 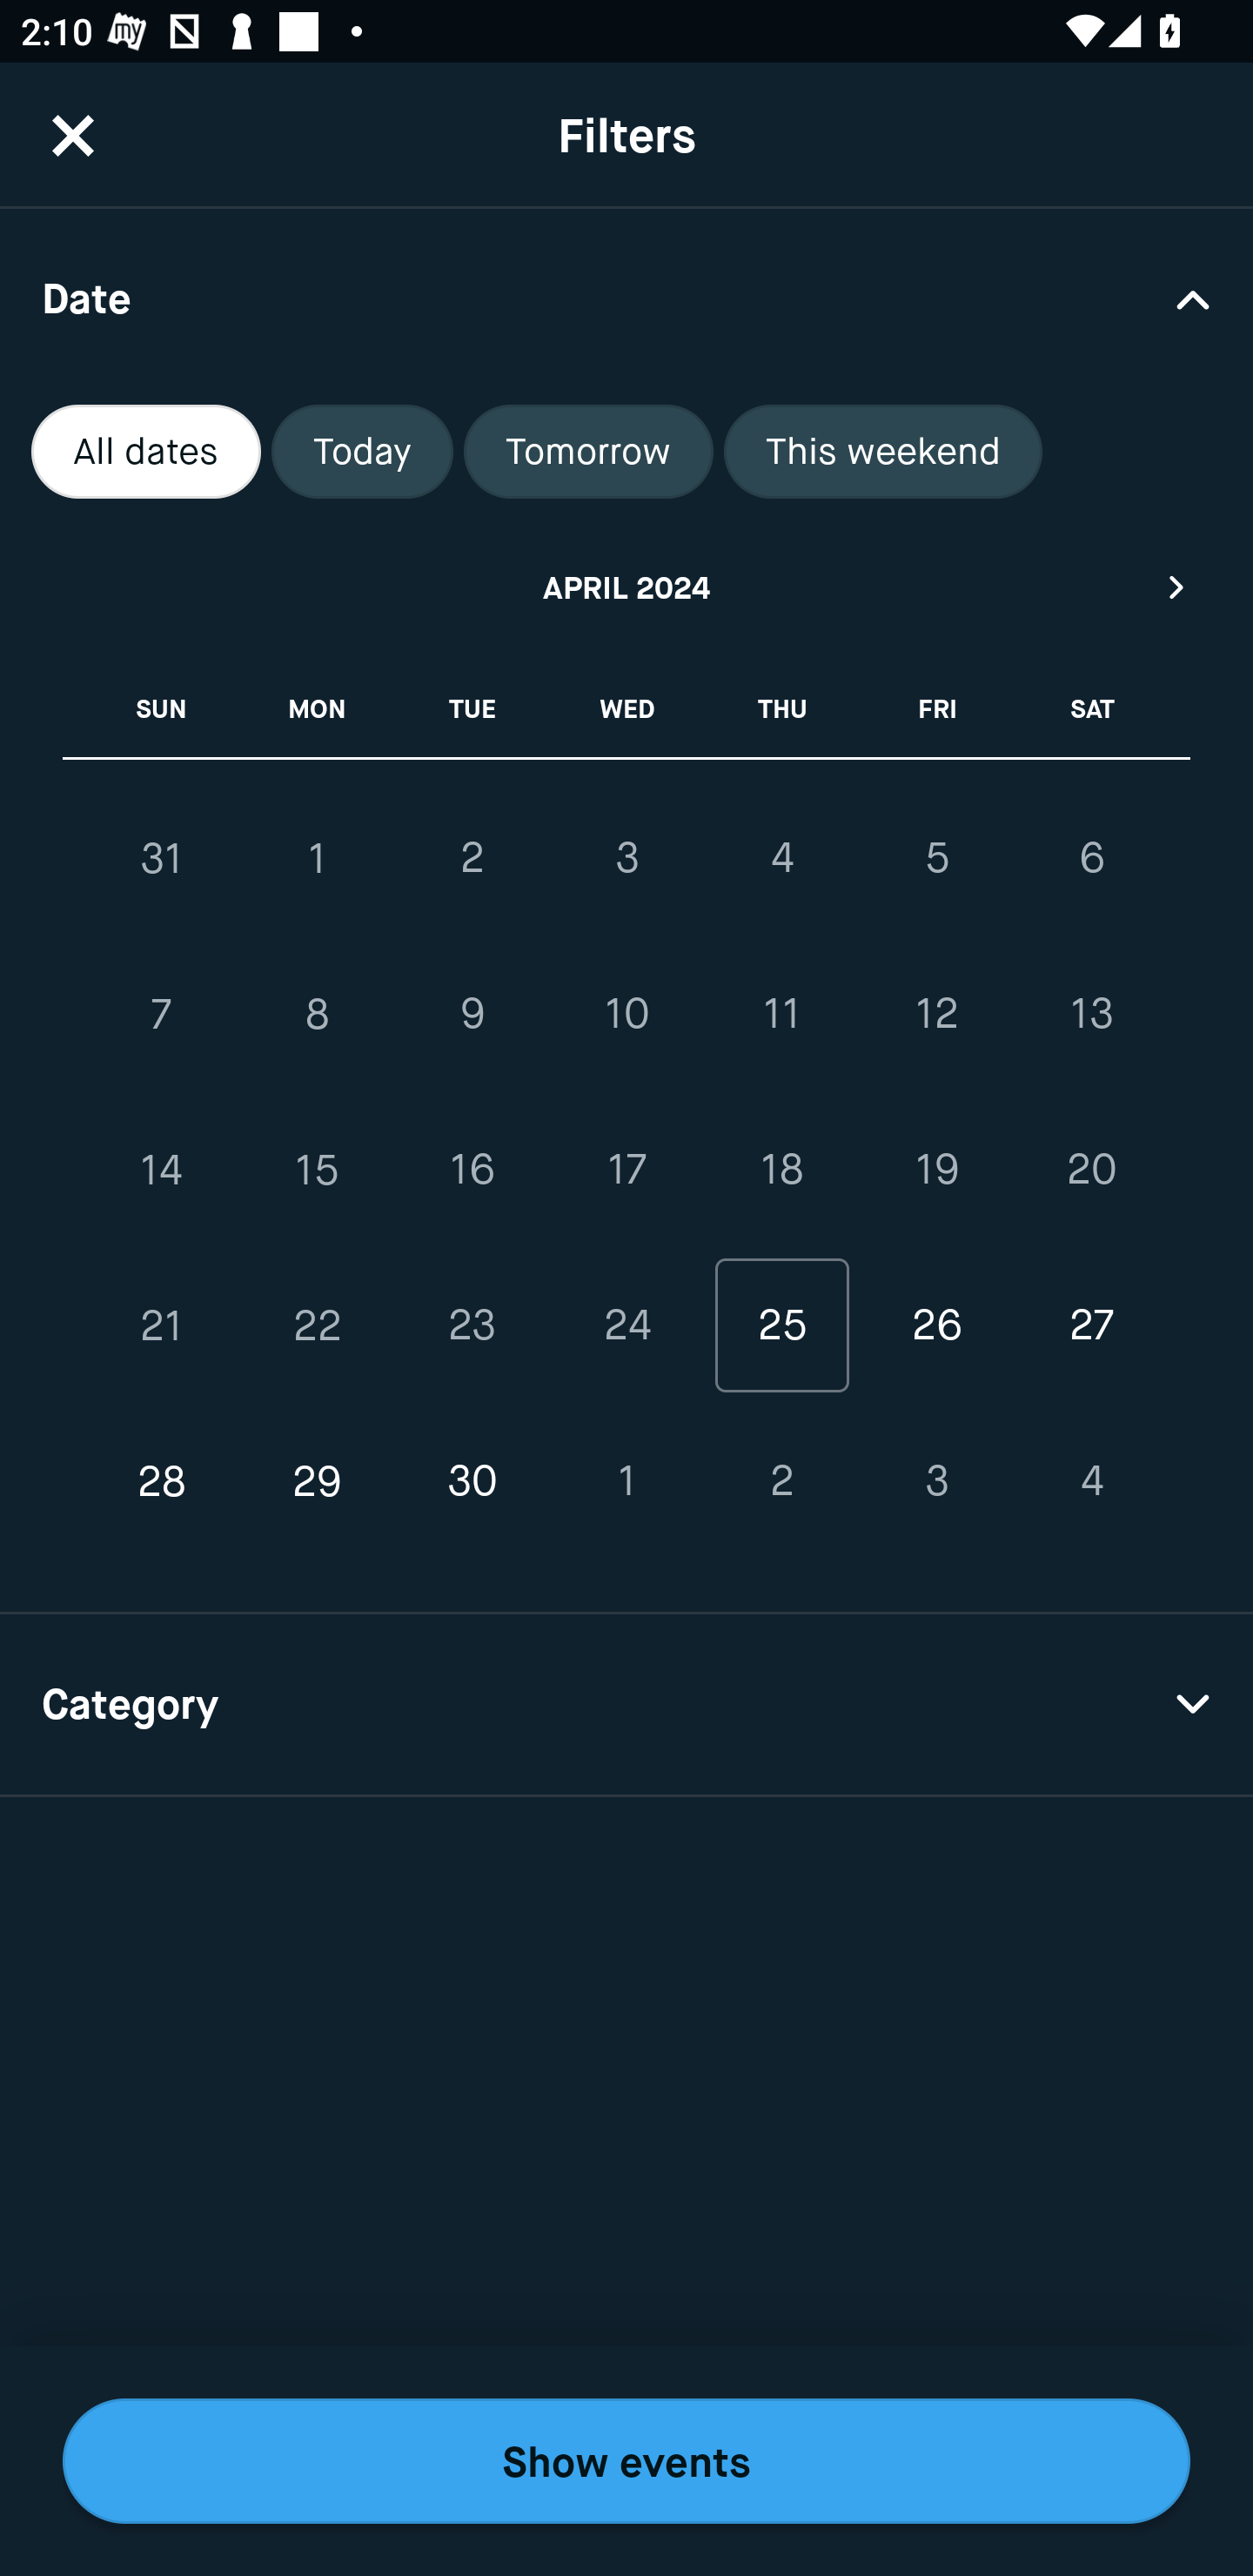 I want to click on 2, so click(x=781, y=1481).